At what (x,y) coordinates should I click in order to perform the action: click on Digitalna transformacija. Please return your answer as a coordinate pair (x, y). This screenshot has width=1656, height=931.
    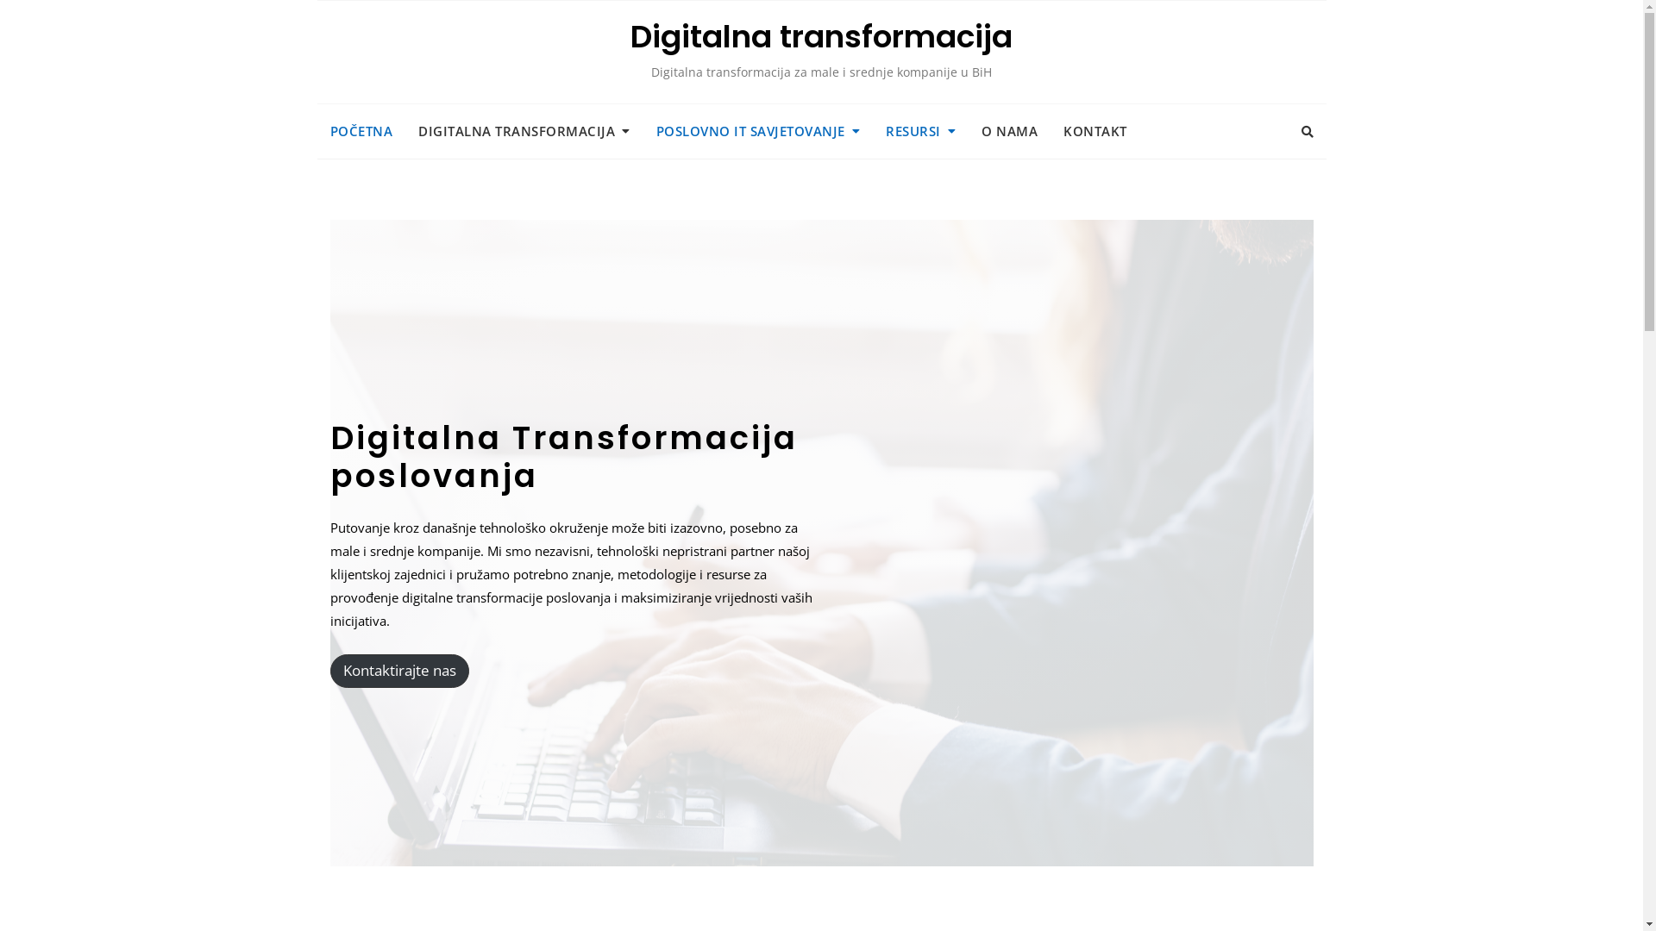
    Looking at the image, I should click on (821, 36).